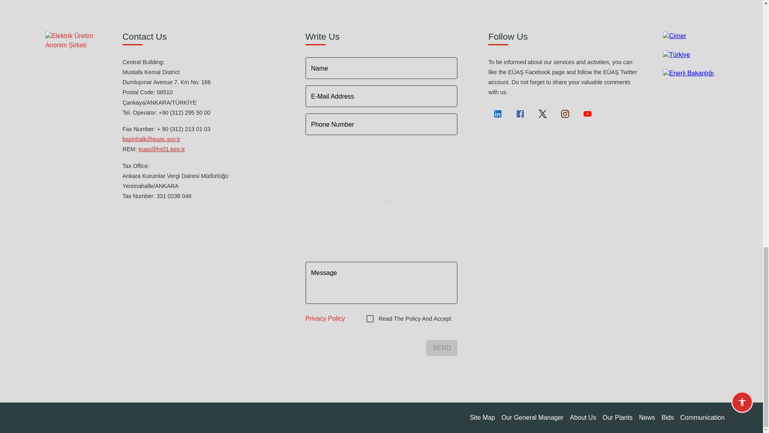  Describe the element at coordinates (441, 348) in the screenshot. I see `SEND` at that location.